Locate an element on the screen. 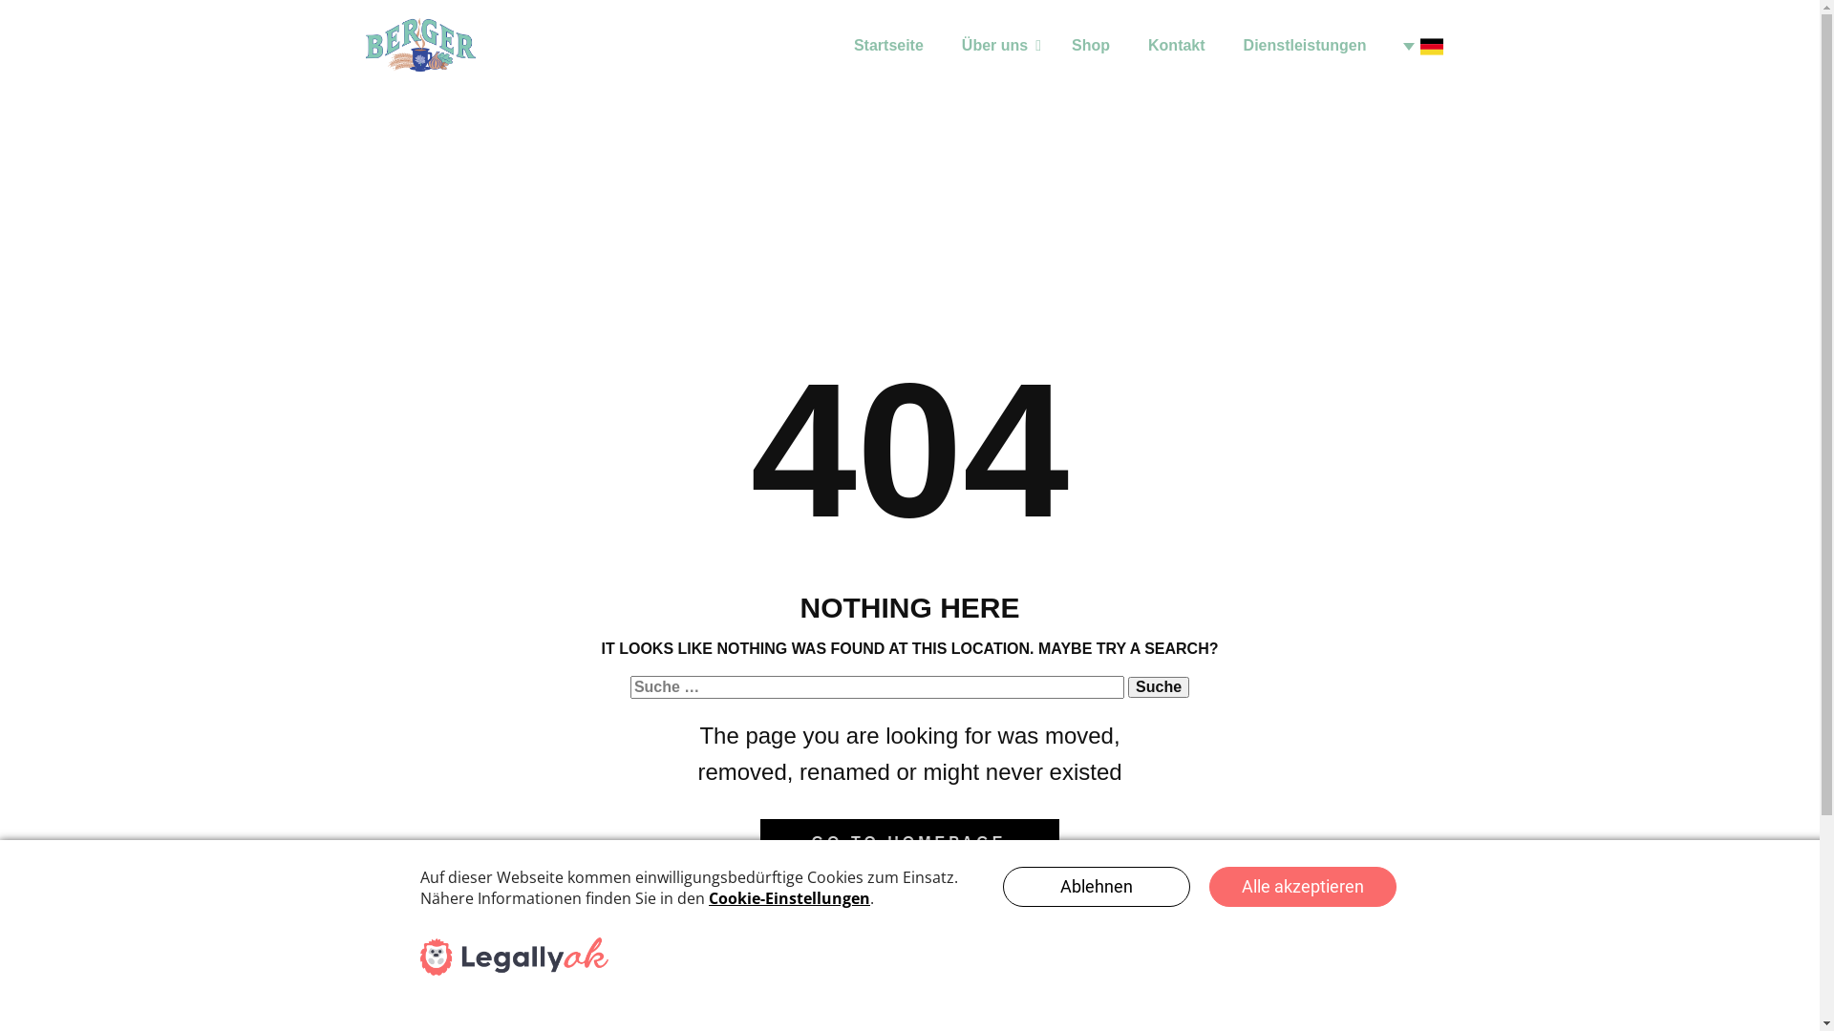  Kontakt is located at coordinates (1177, 46).